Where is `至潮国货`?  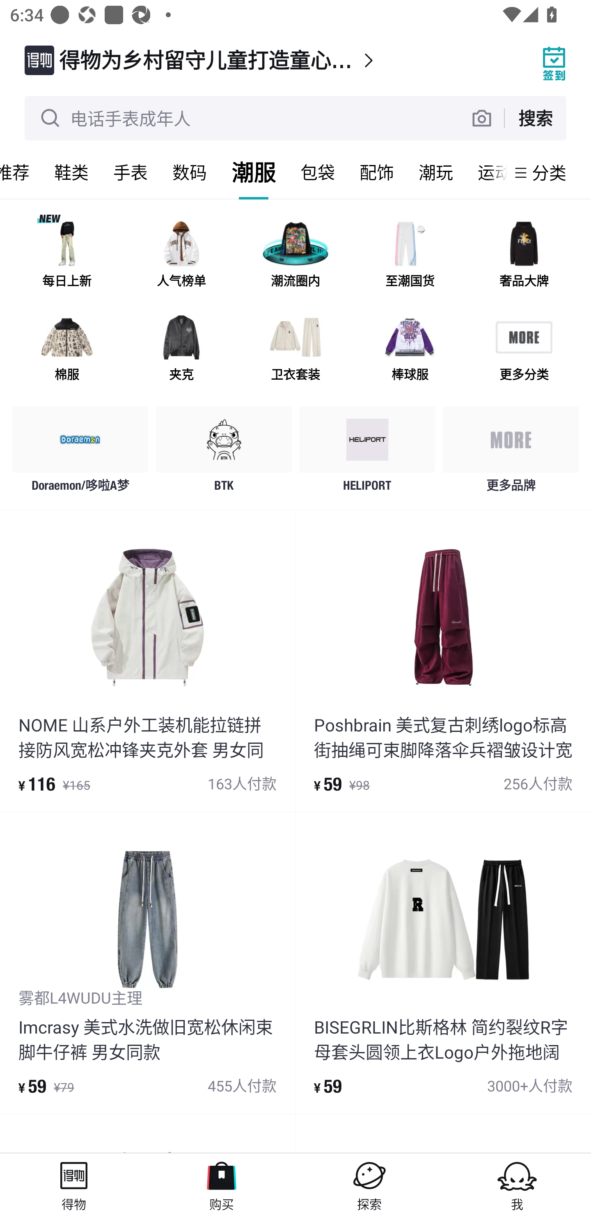 至潮国货 is located at coordinates (410, 256).